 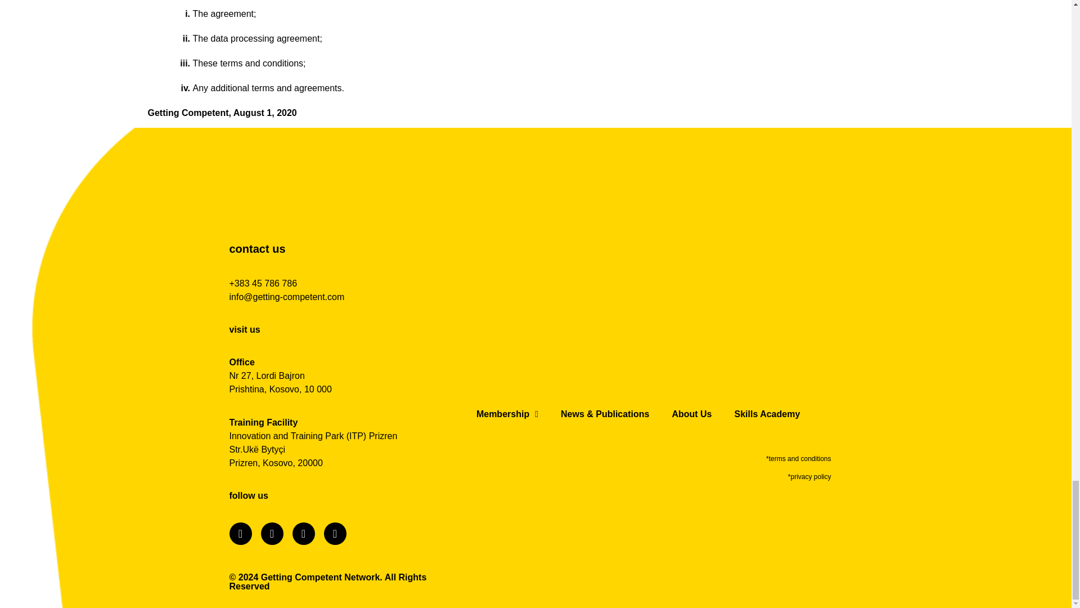 I want to click on Membership, so click(x=507, y=414).